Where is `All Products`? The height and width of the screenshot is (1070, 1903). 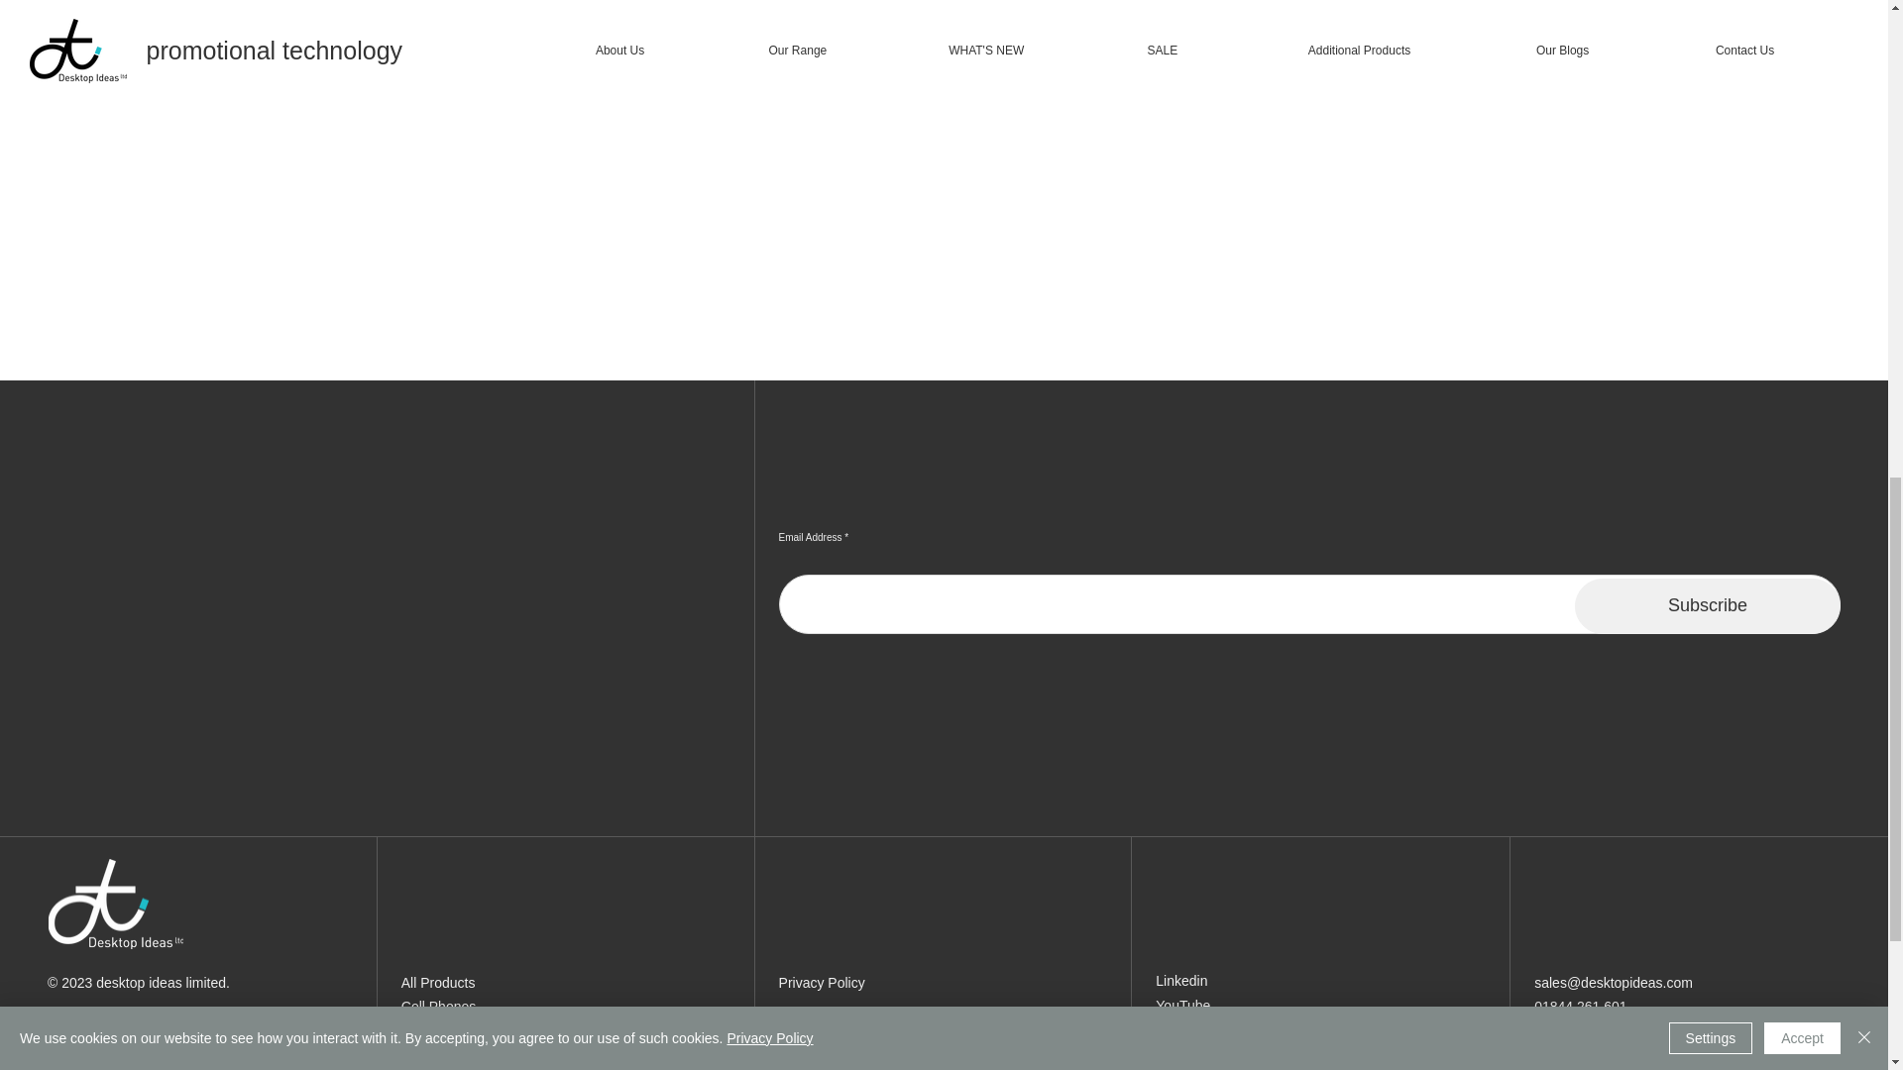 All Products is located at coordinates (438, 983).